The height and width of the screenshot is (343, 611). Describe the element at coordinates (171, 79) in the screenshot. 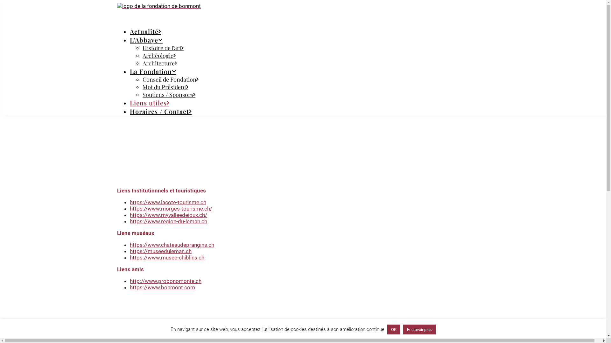

I see `Conseil de Fondation` at that location.